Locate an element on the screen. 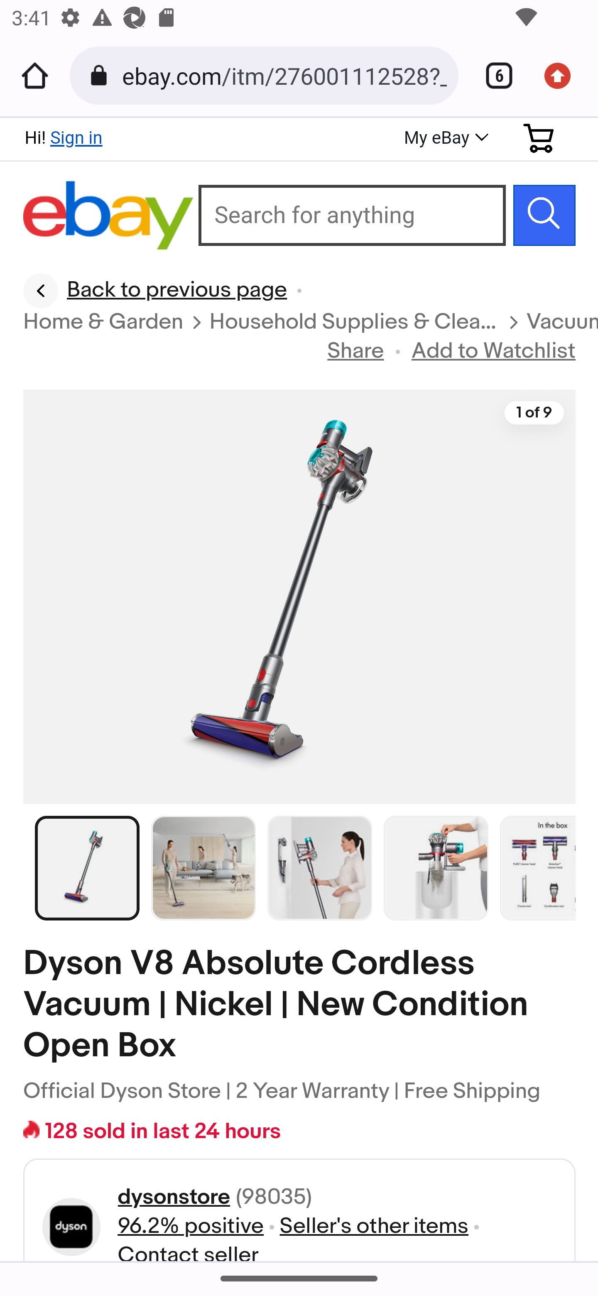 This screenshot has height=1296, width=598. eBay Home is located at coordinates (109, 216).